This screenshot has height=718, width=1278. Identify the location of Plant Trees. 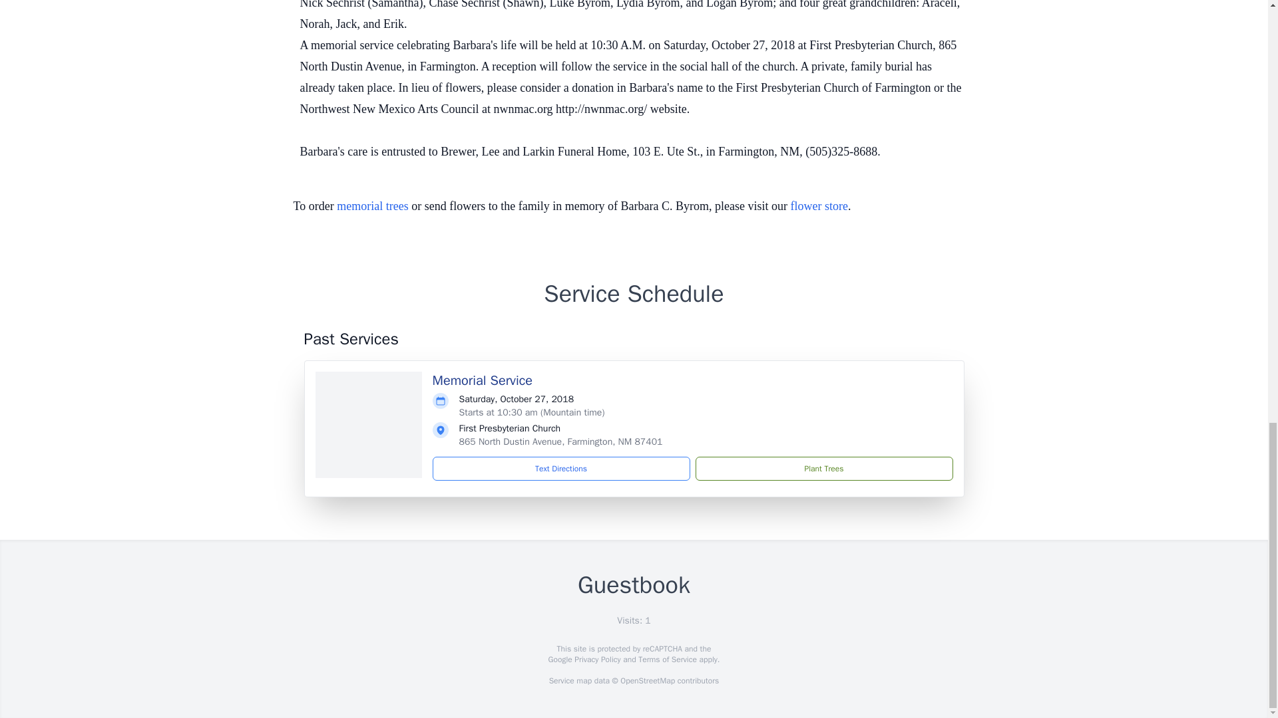
(823, 468).